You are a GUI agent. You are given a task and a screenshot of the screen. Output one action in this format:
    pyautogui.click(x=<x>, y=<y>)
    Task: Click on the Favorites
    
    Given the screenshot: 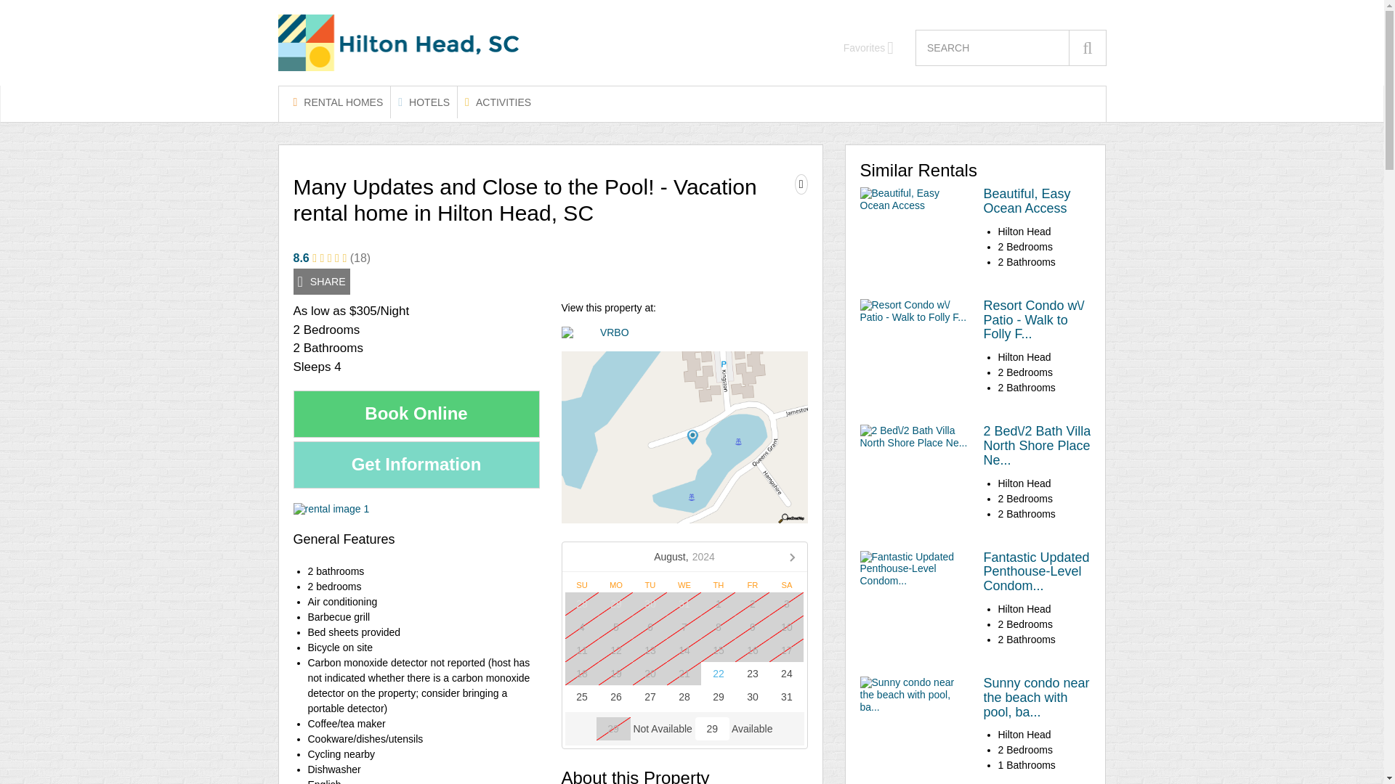 What is the action you would take?
    pyautogui.click(x=869, y=48)
    